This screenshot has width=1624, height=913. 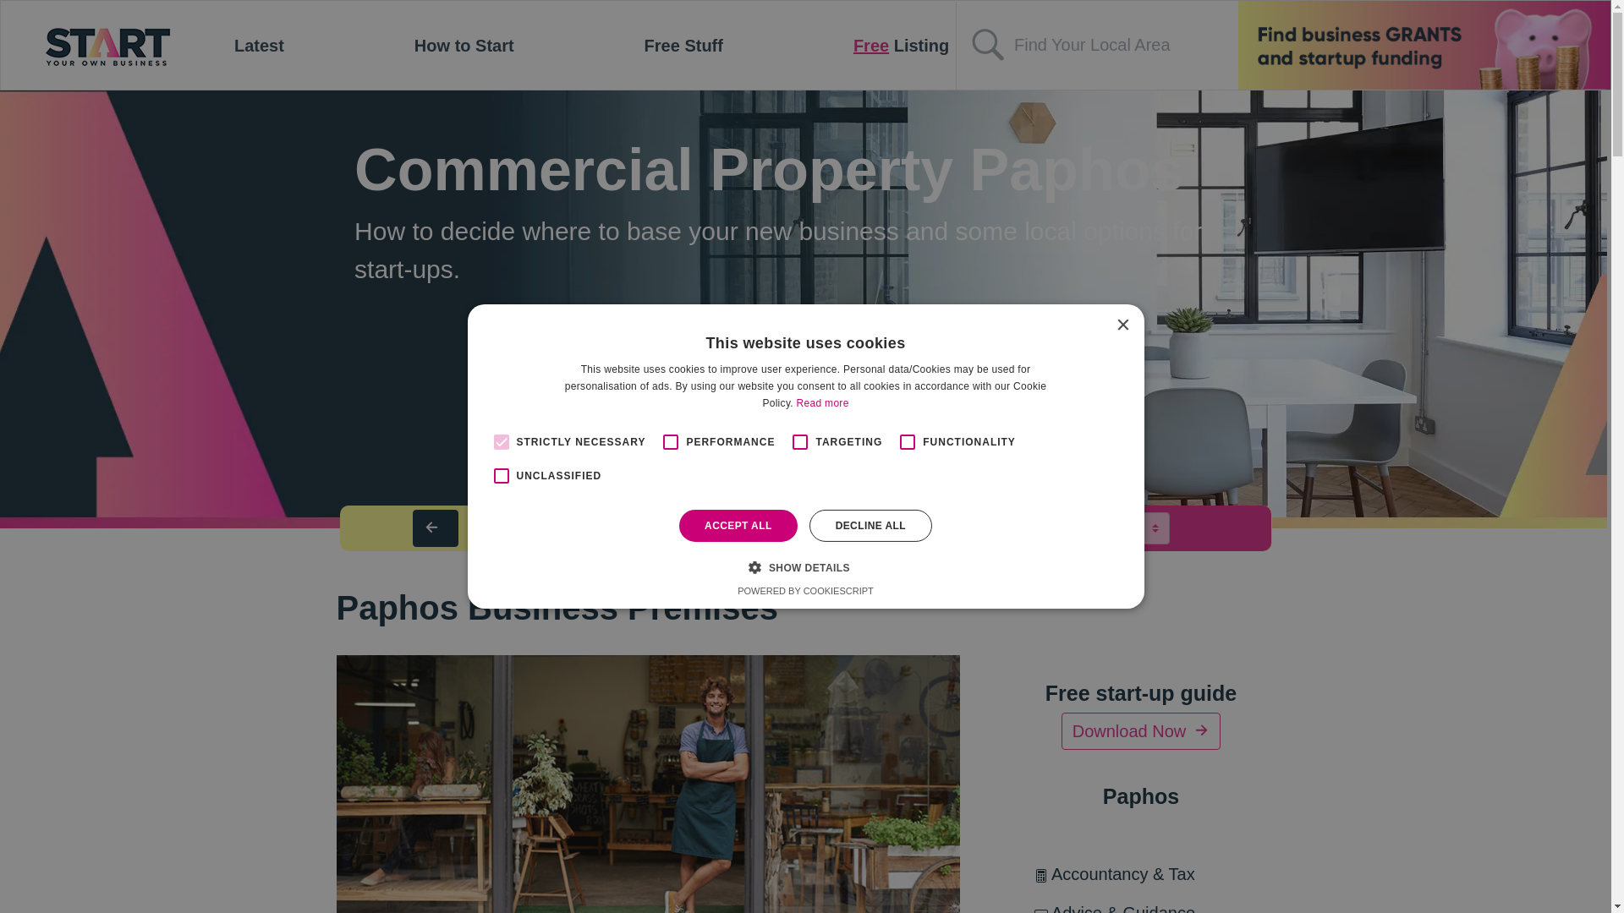 I want to click on Download Now, so click(x=1141, y=730).